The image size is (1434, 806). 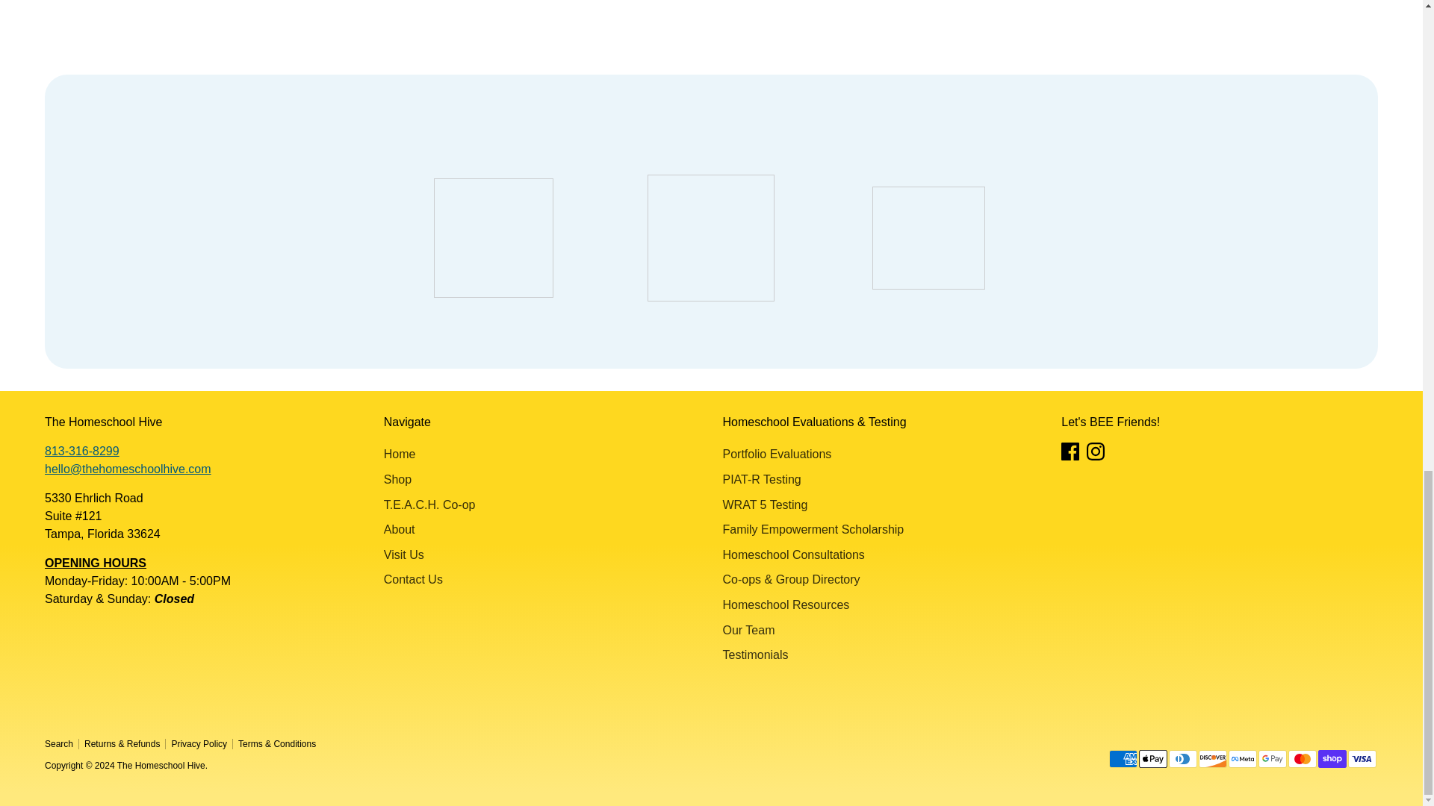 I want to click on Google Pay, so click(x=1273, y=759).